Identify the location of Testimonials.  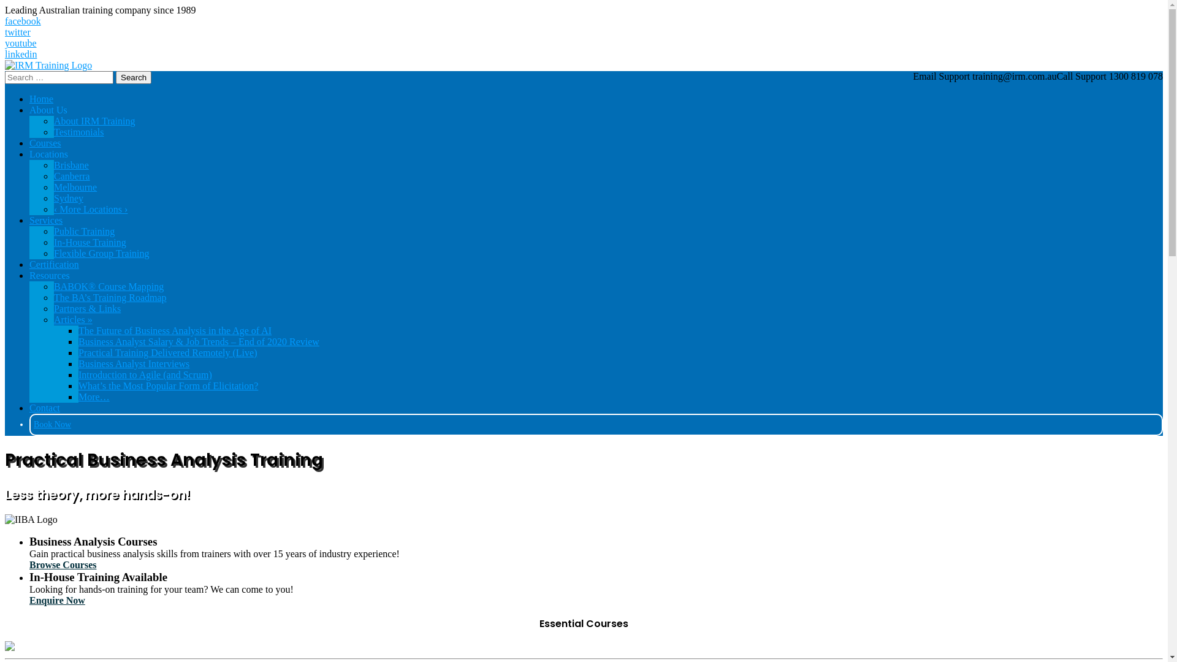
(79, 132).